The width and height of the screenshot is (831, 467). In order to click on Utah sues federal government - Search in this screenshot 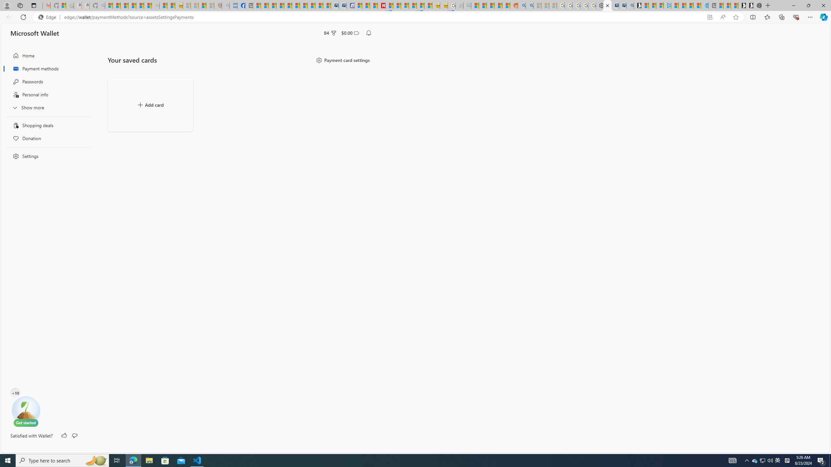, I will do `click(529, 6)`.